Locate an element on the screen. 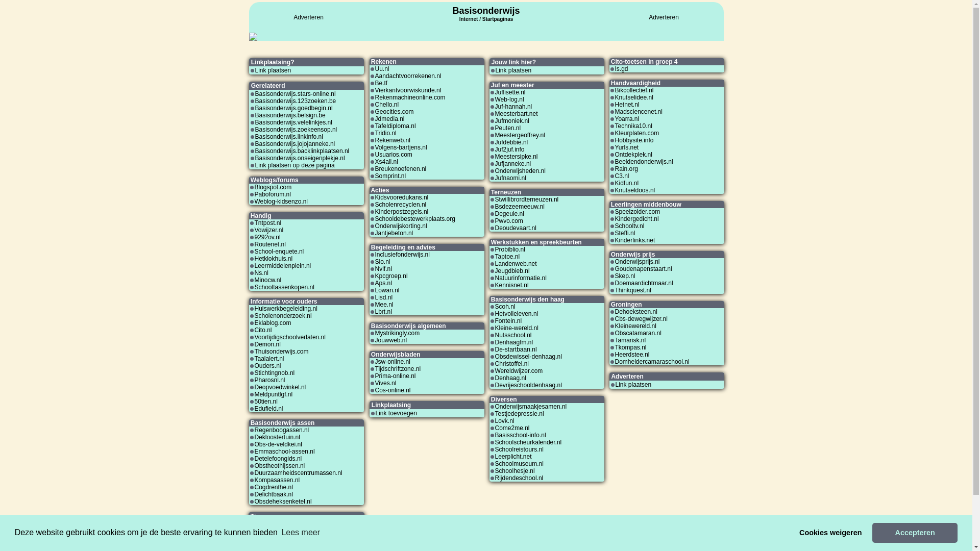 Image resolution: width=980 pixels, height=551 pixels. Cbs-dewegwijzer.nl is located at coordinates (641, 319).